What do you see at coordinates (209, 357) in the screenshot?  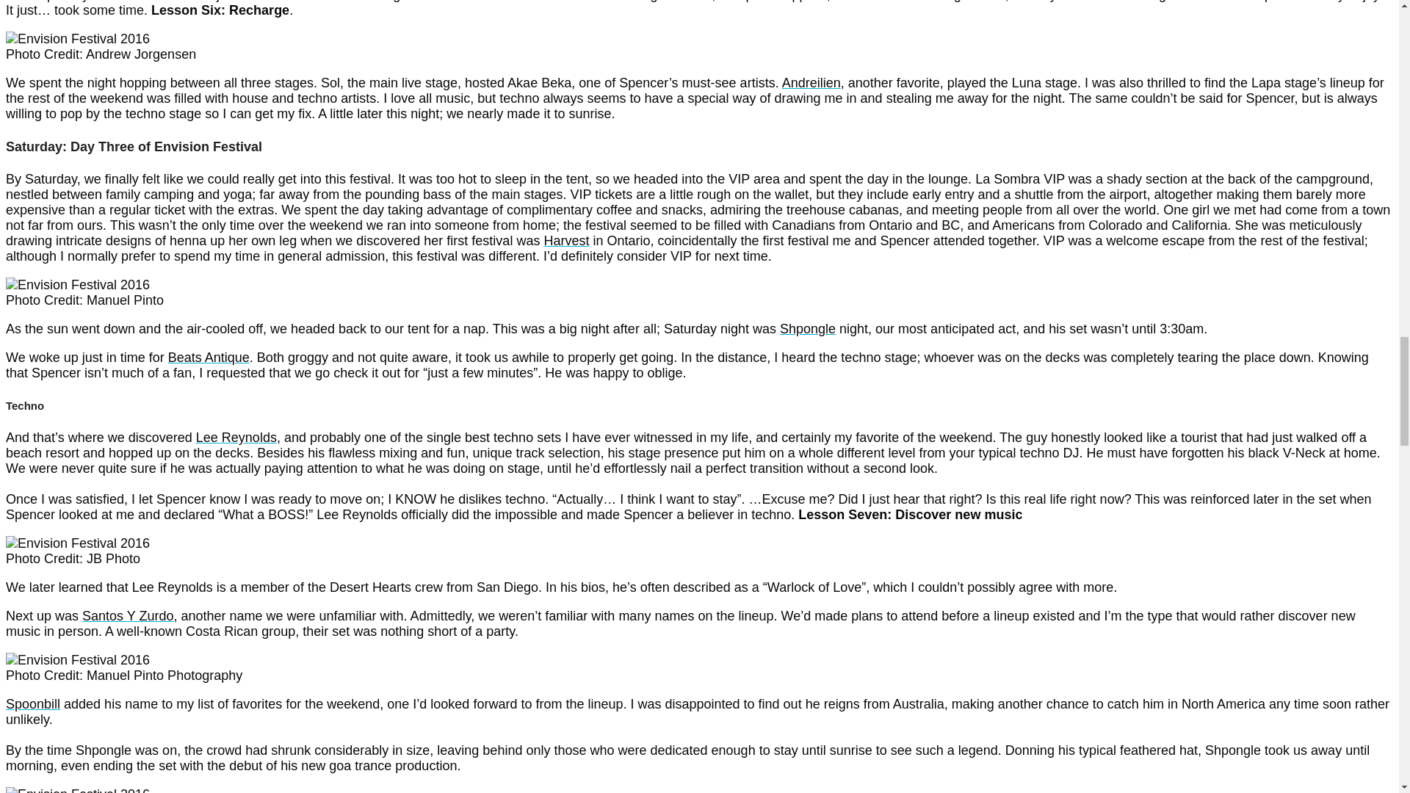 I see `Beats Antique` at bounding box center [209, 357].